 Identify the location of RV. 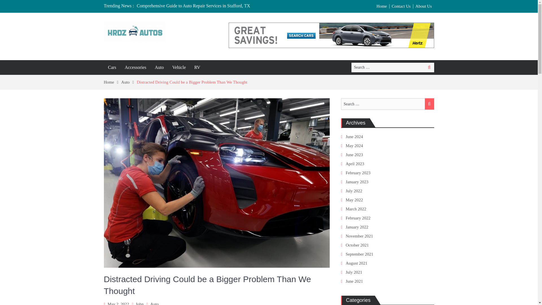
(197, 67).